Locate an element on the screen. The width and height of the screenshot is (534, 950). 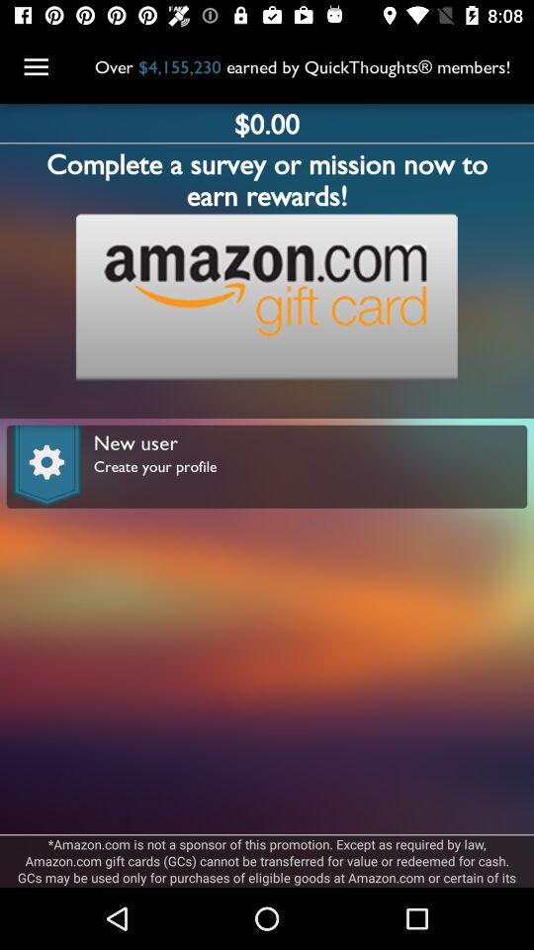
advertisement is located at coordinates (266, 297).